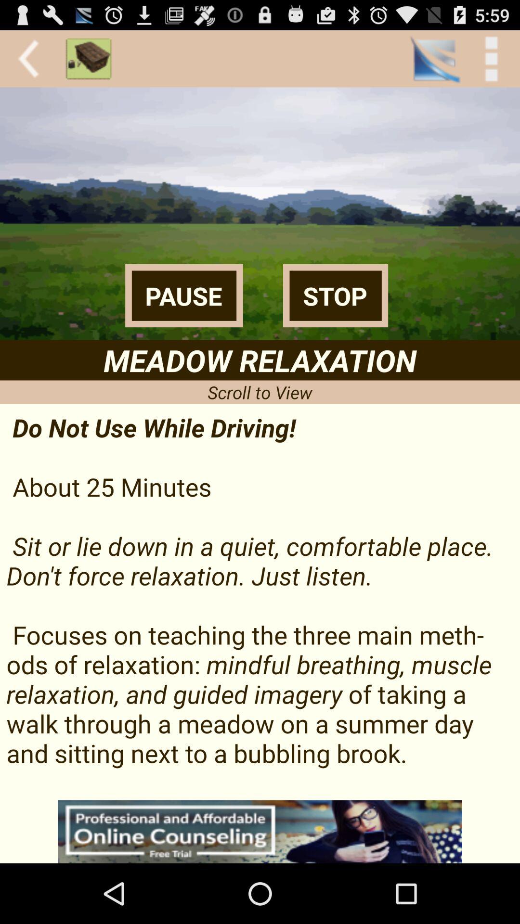 This screenshot has width=520, height=924. Describe the element at coordinates (260, 832) in the screenshot. I see `visit advertisement page` at that location.